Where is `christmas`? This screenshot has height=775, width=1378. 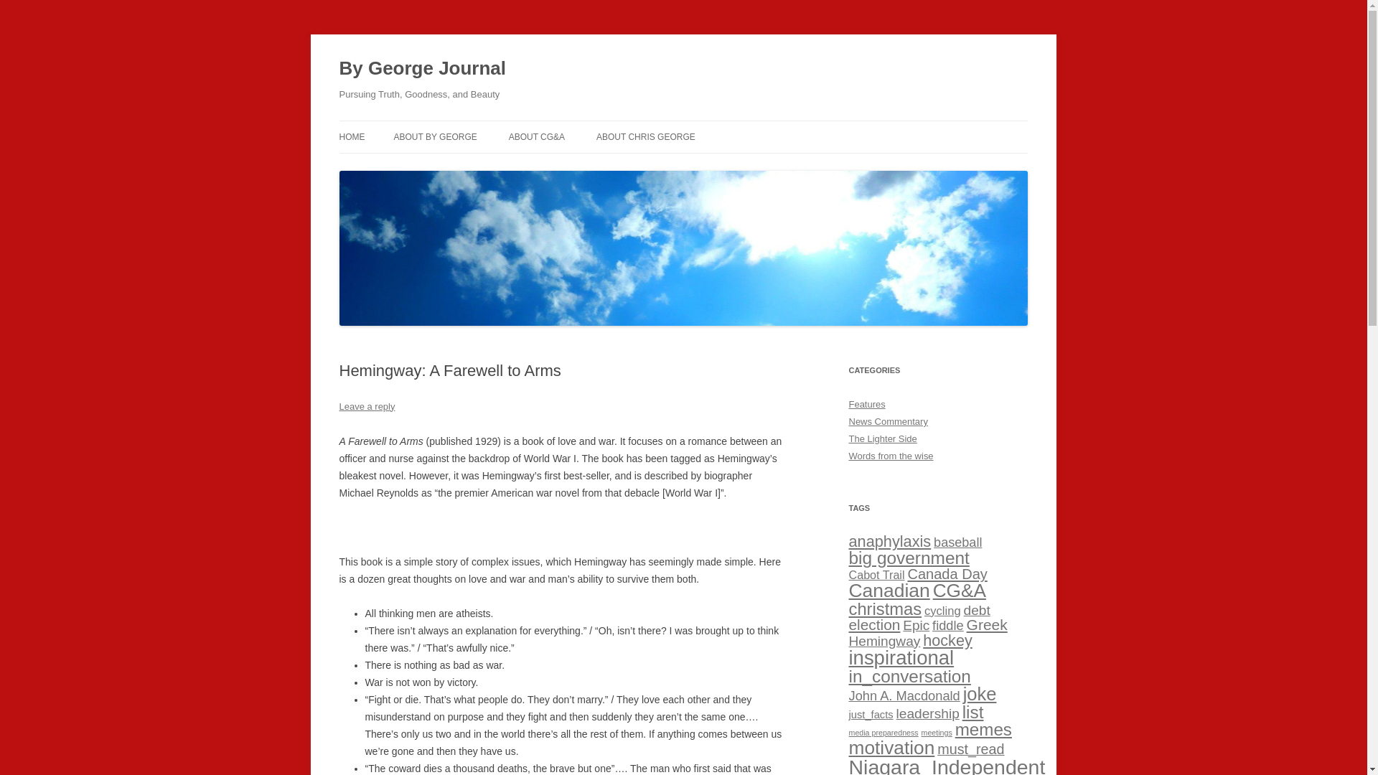
christmas is located at coordinates (885, 609).